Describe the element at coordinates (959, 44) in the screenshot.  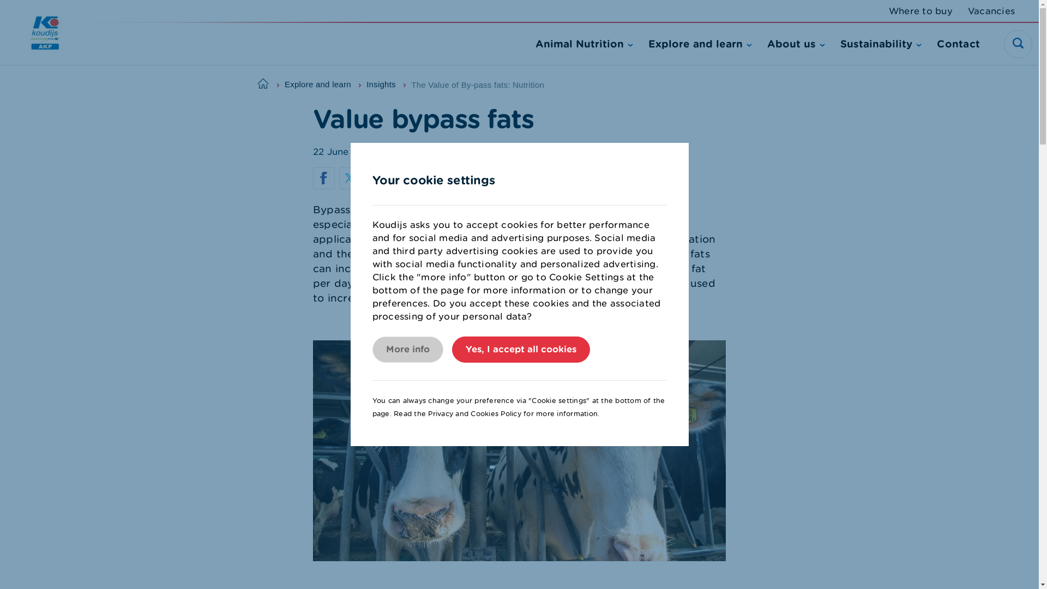
I see `Contact` at that location.